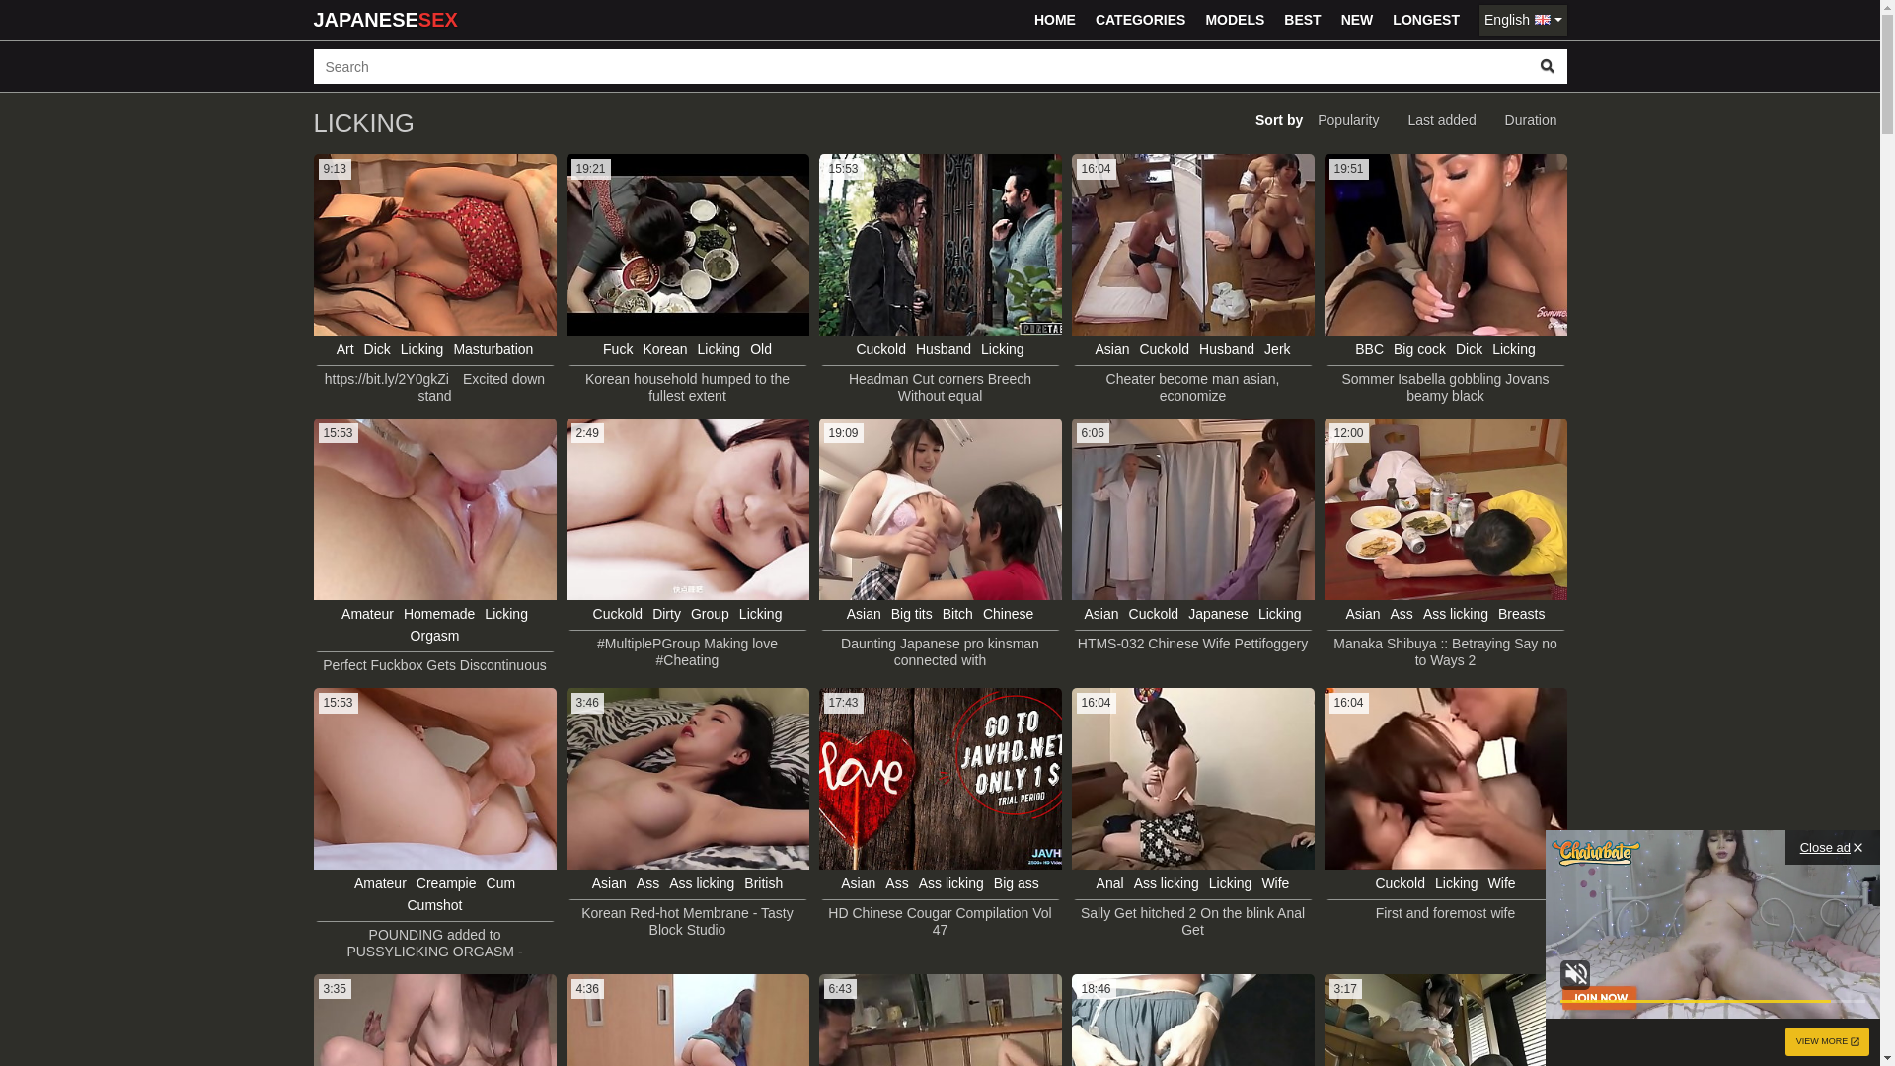  I want to click on Asian, so click(1111, 349).